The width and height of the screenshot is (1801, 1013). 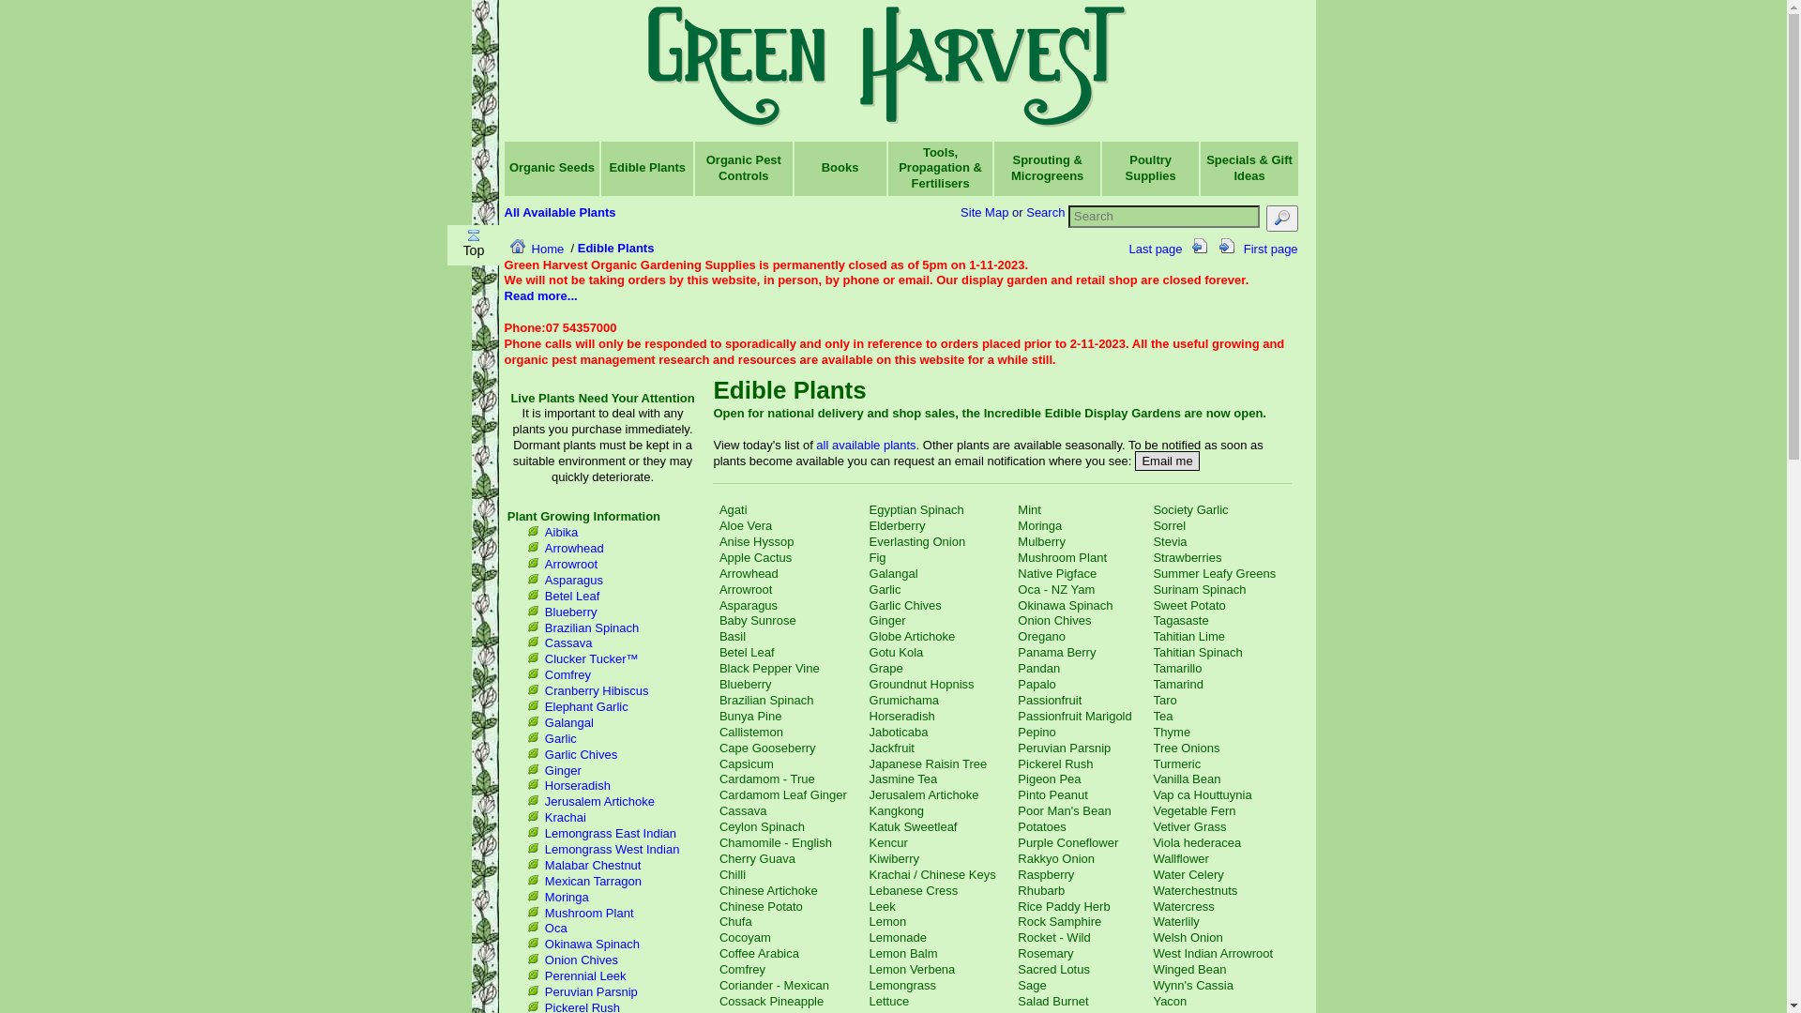 What do you see at coordinates (917, 510) in the screenshot?
I see `Egyptian Spinach` at bounding box center [917, 510].